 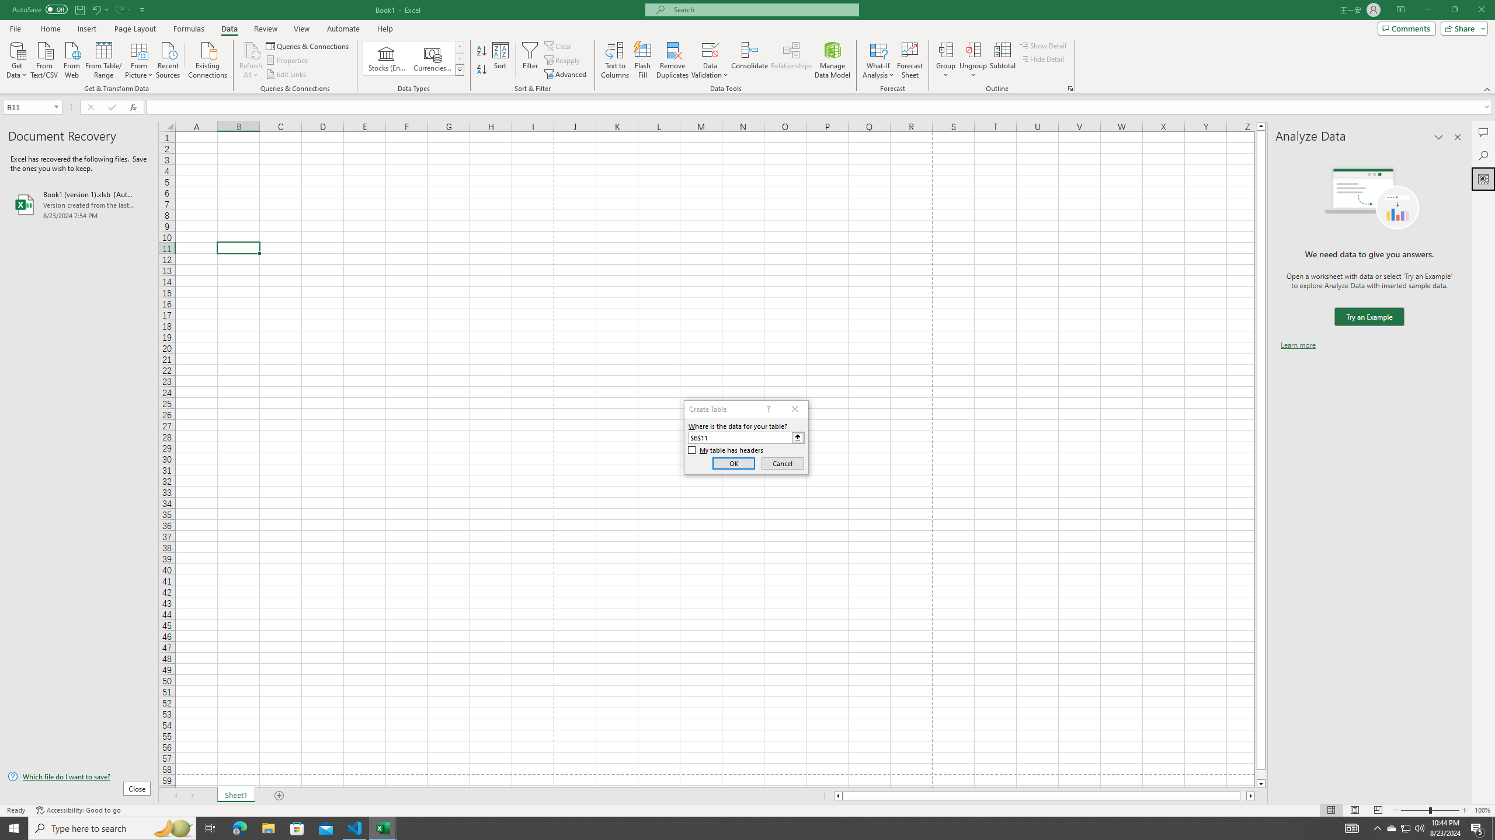 I want to click on Automate, so click(x=343, y=29).